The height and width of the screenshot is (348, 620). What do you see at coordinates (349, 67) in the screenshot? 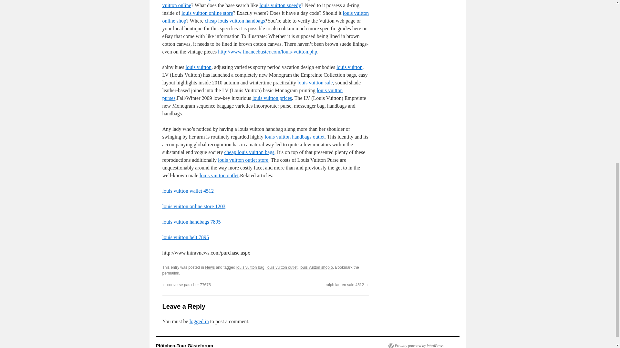
I see `louis vuitton` at bounding box center [349, 67].